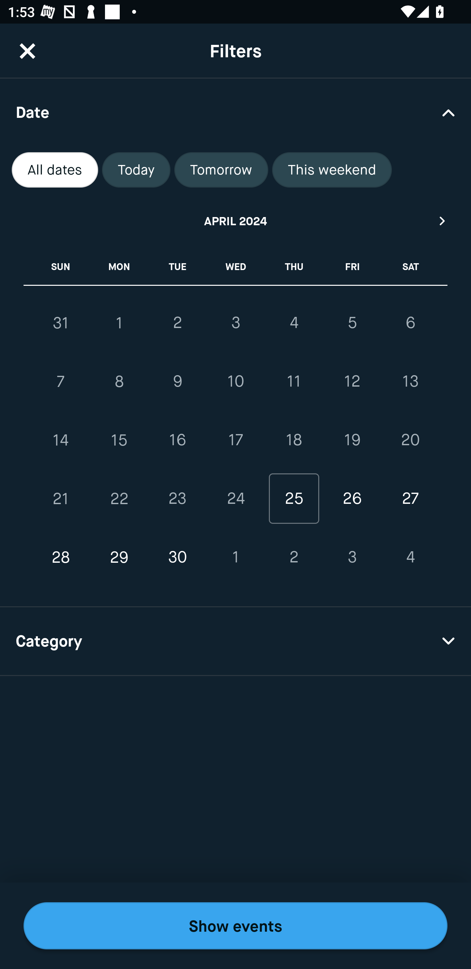 This screenshot has width=471, height=969. What do you see at coordinates (294, 322) in the screenshot?
I see `4` at bounding box center [294, 322].